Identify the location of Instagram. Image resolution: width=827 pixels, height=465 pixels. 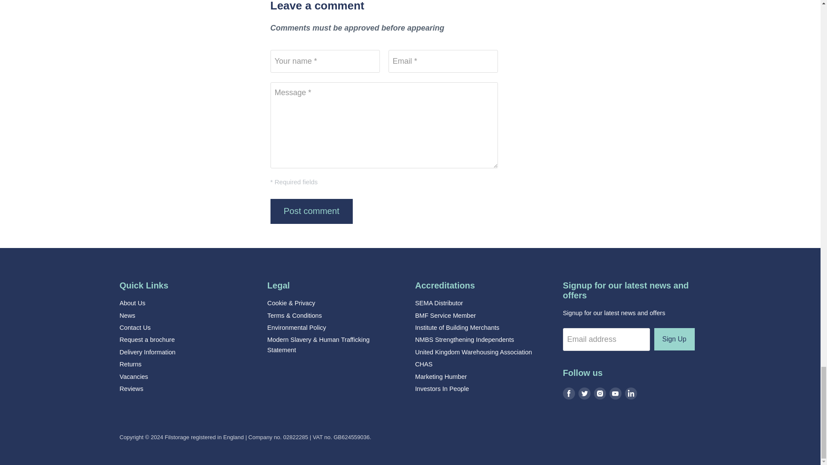
(600, 394).